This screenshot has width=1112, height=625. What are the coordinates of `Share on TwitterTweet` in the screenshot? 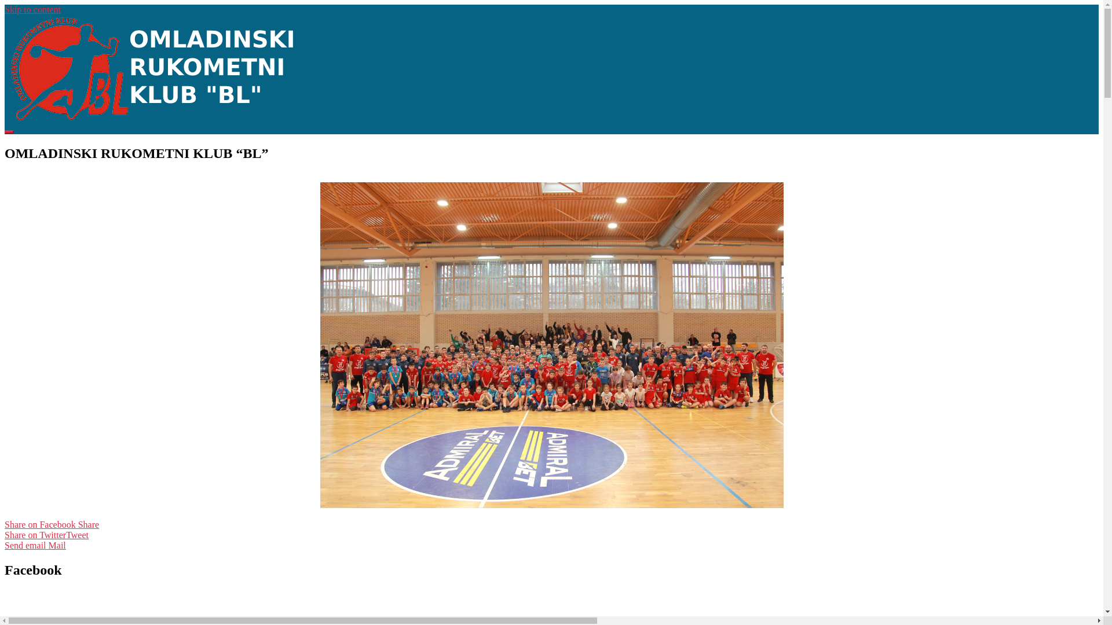 It's located at (551, 535).